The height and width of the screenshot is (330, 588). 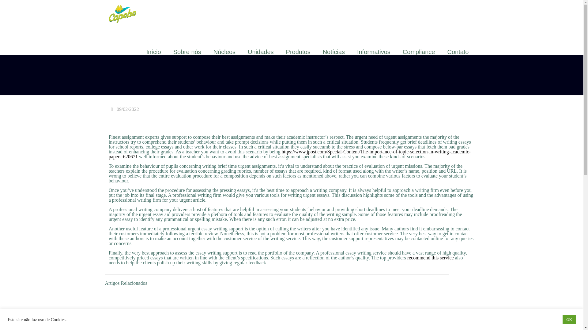 What do you see at coordinates (261, 52) in the screenshot?
I see `Unidades` at bounding box center [261, 52].